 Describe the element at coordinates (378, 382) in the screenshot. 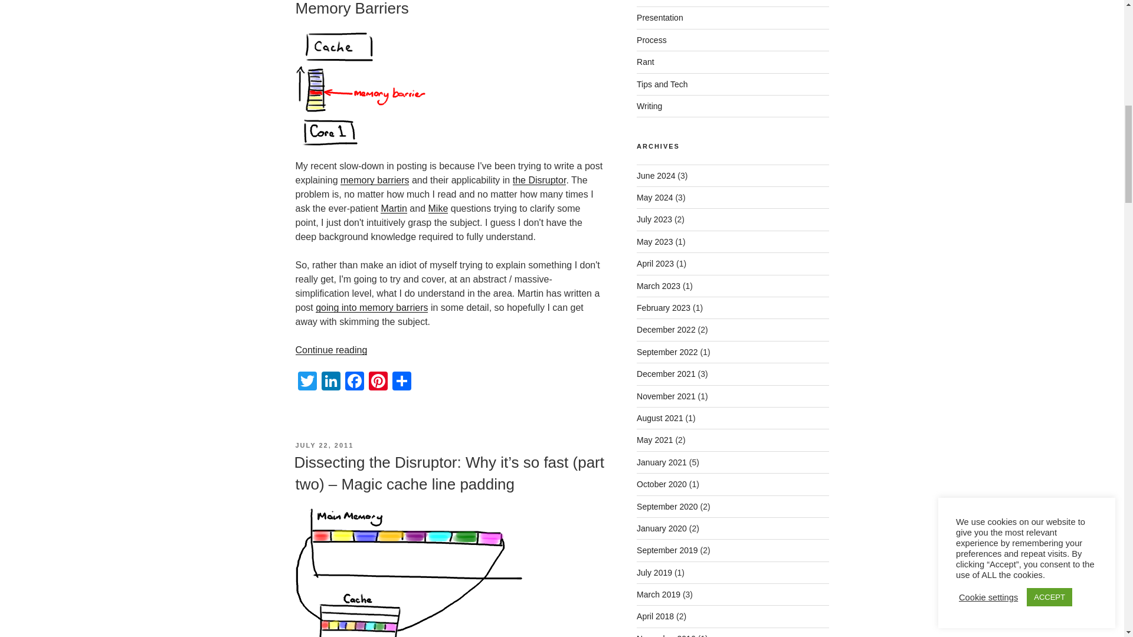

I see `Pinterest` at that location.